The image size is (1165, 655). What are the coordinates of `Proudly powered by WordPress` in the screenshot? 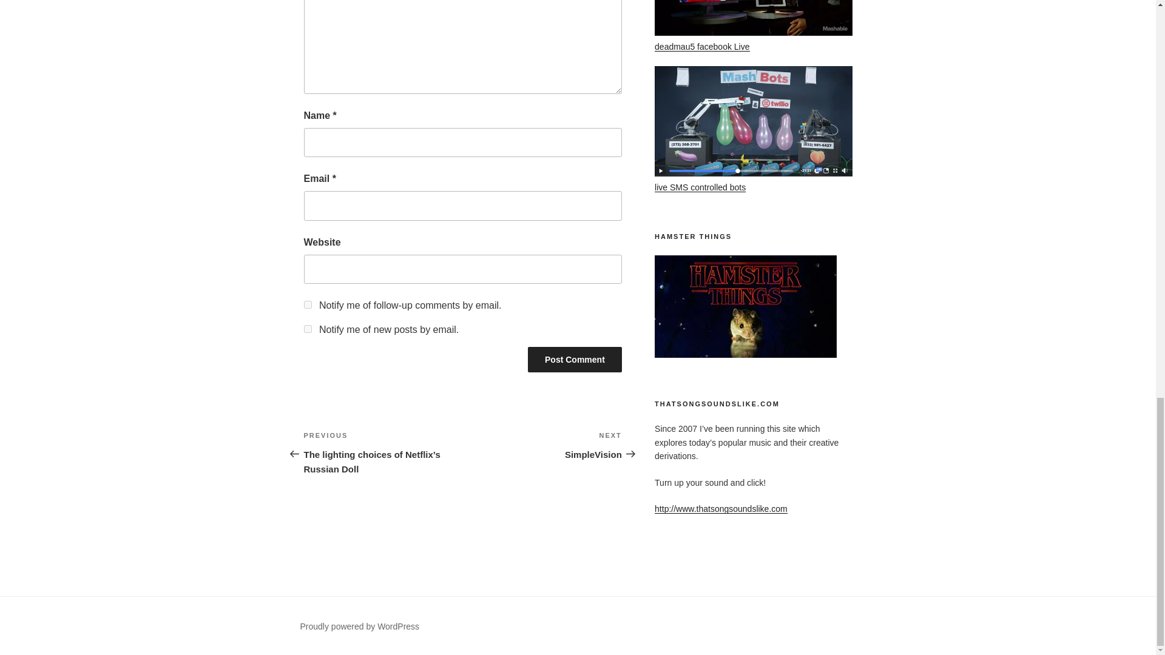 It's located at (359, 626).